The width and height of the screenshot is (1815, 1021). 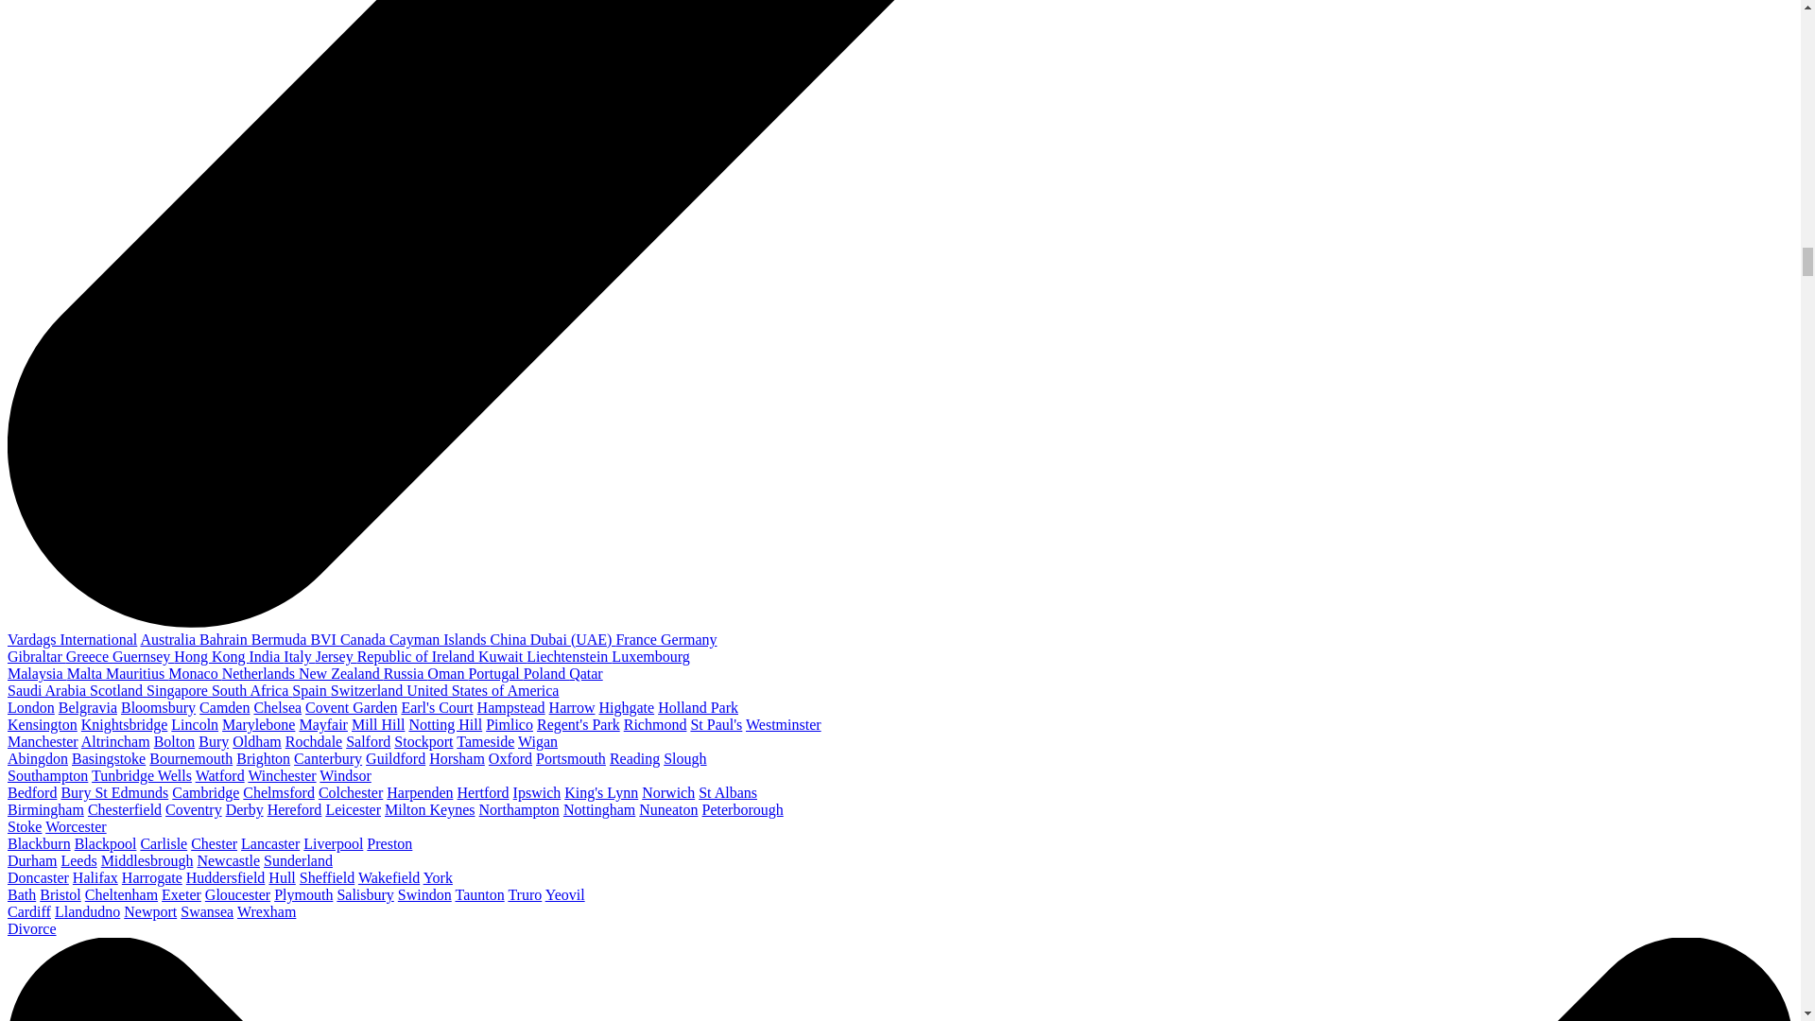 What do you see at coordinates (365, 639) in the screenshot?
I see `Canada` at bounding box center [365, 639].